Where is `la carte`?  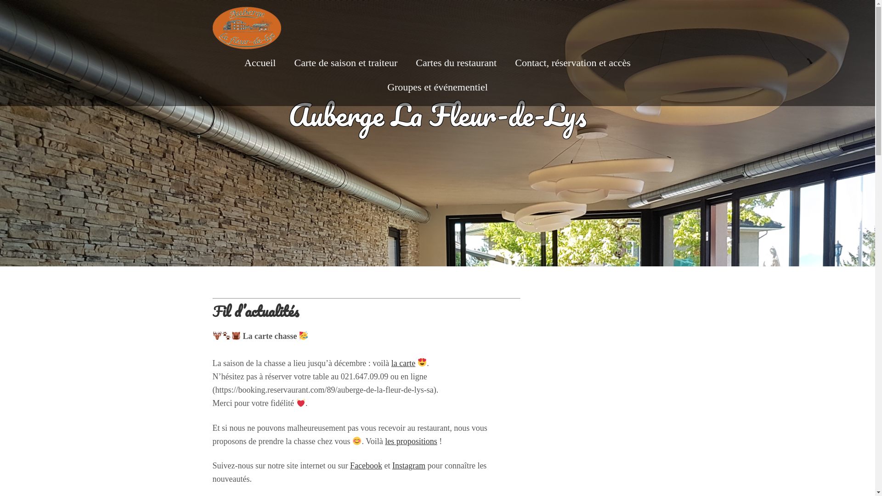 la carte is located at coordinates (403, 363).